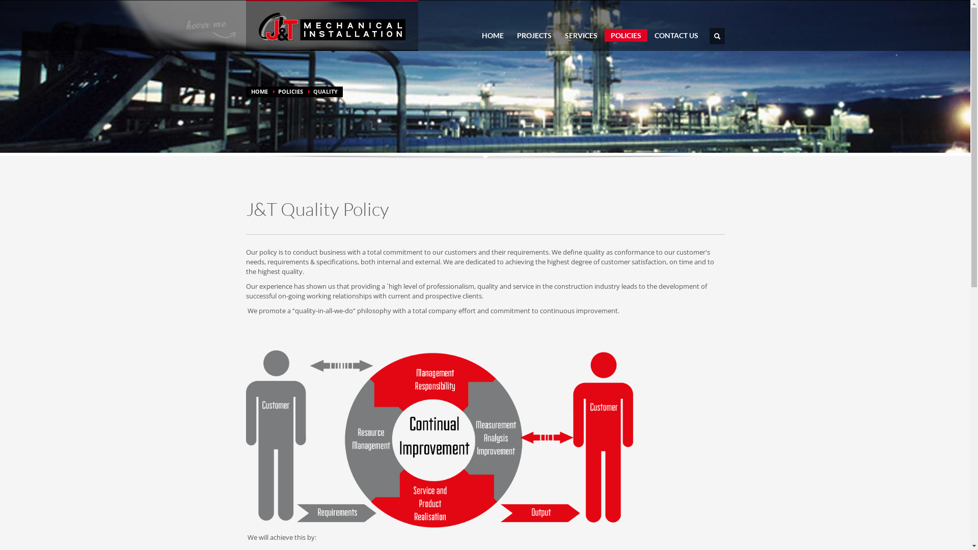  I want to click on Click to return to J&T homepage, so click(332, 26).